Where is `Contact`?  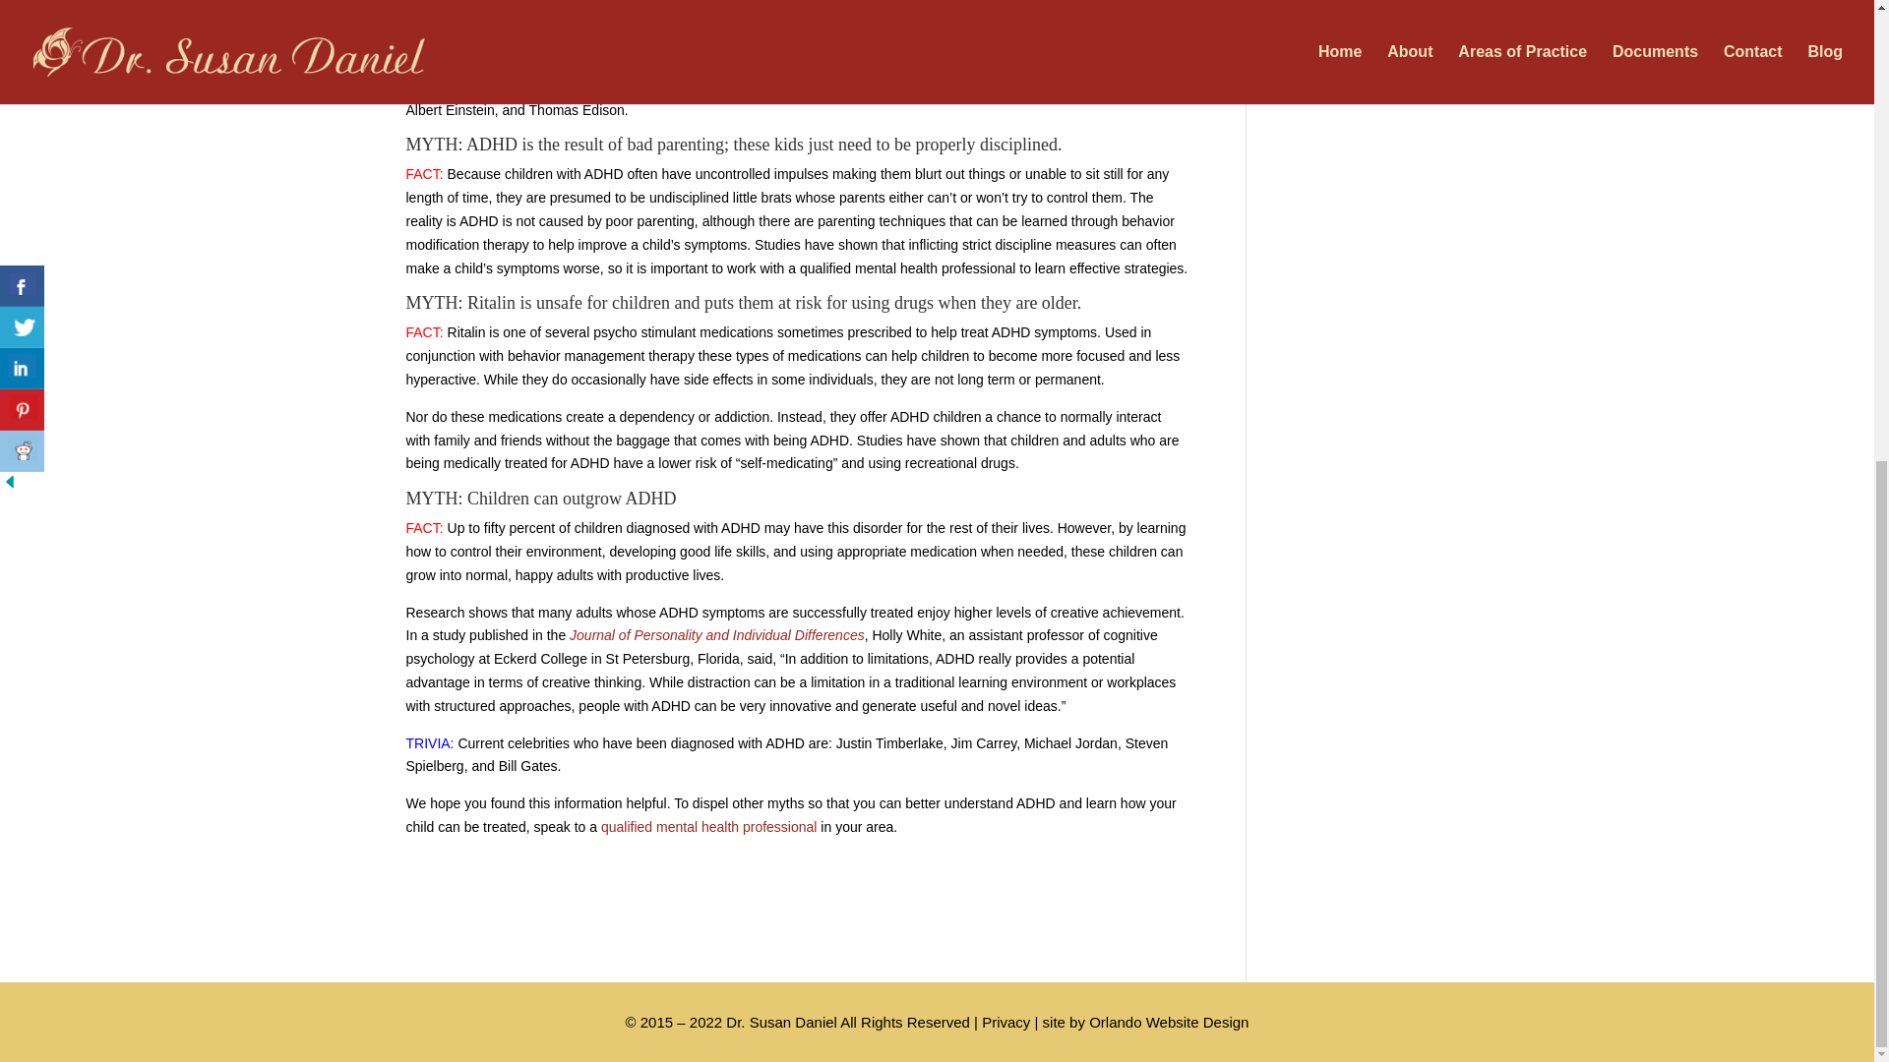
Contact is located at coordinates (710, 826).